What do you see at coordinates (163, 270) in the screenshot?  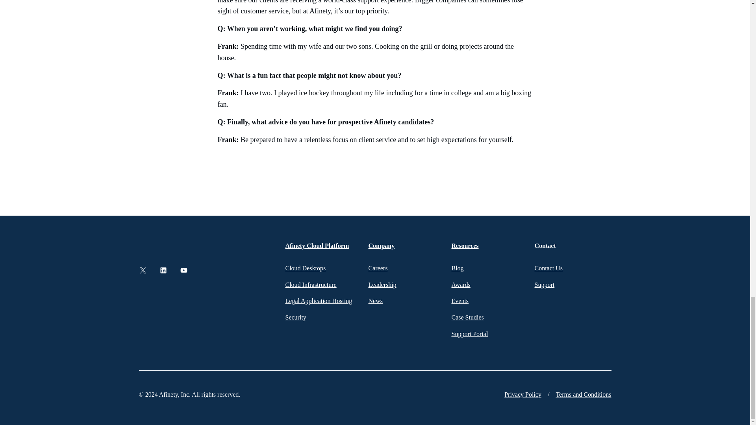 I see `LinkedIn` at bounding box center [163, 270].